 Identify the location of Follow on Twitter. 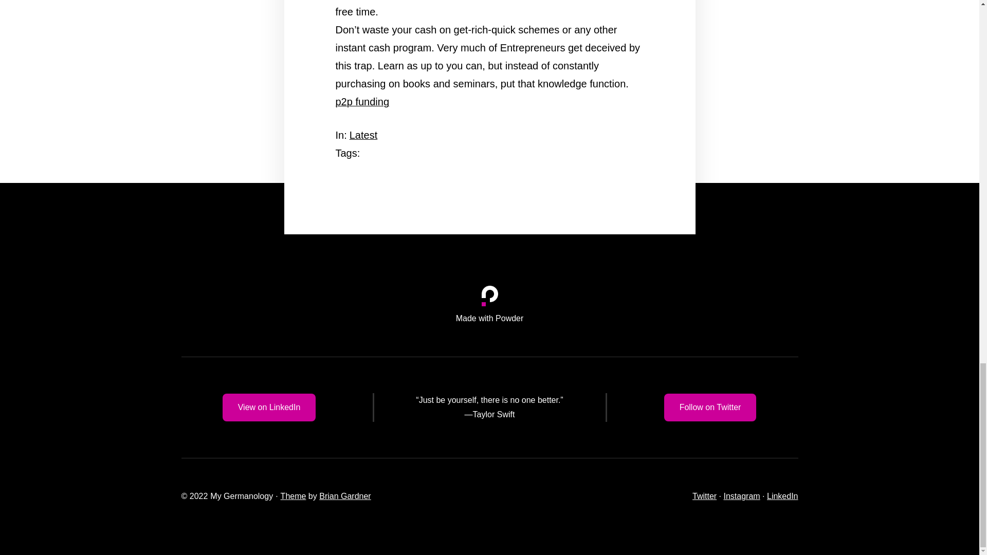
(710, 407).